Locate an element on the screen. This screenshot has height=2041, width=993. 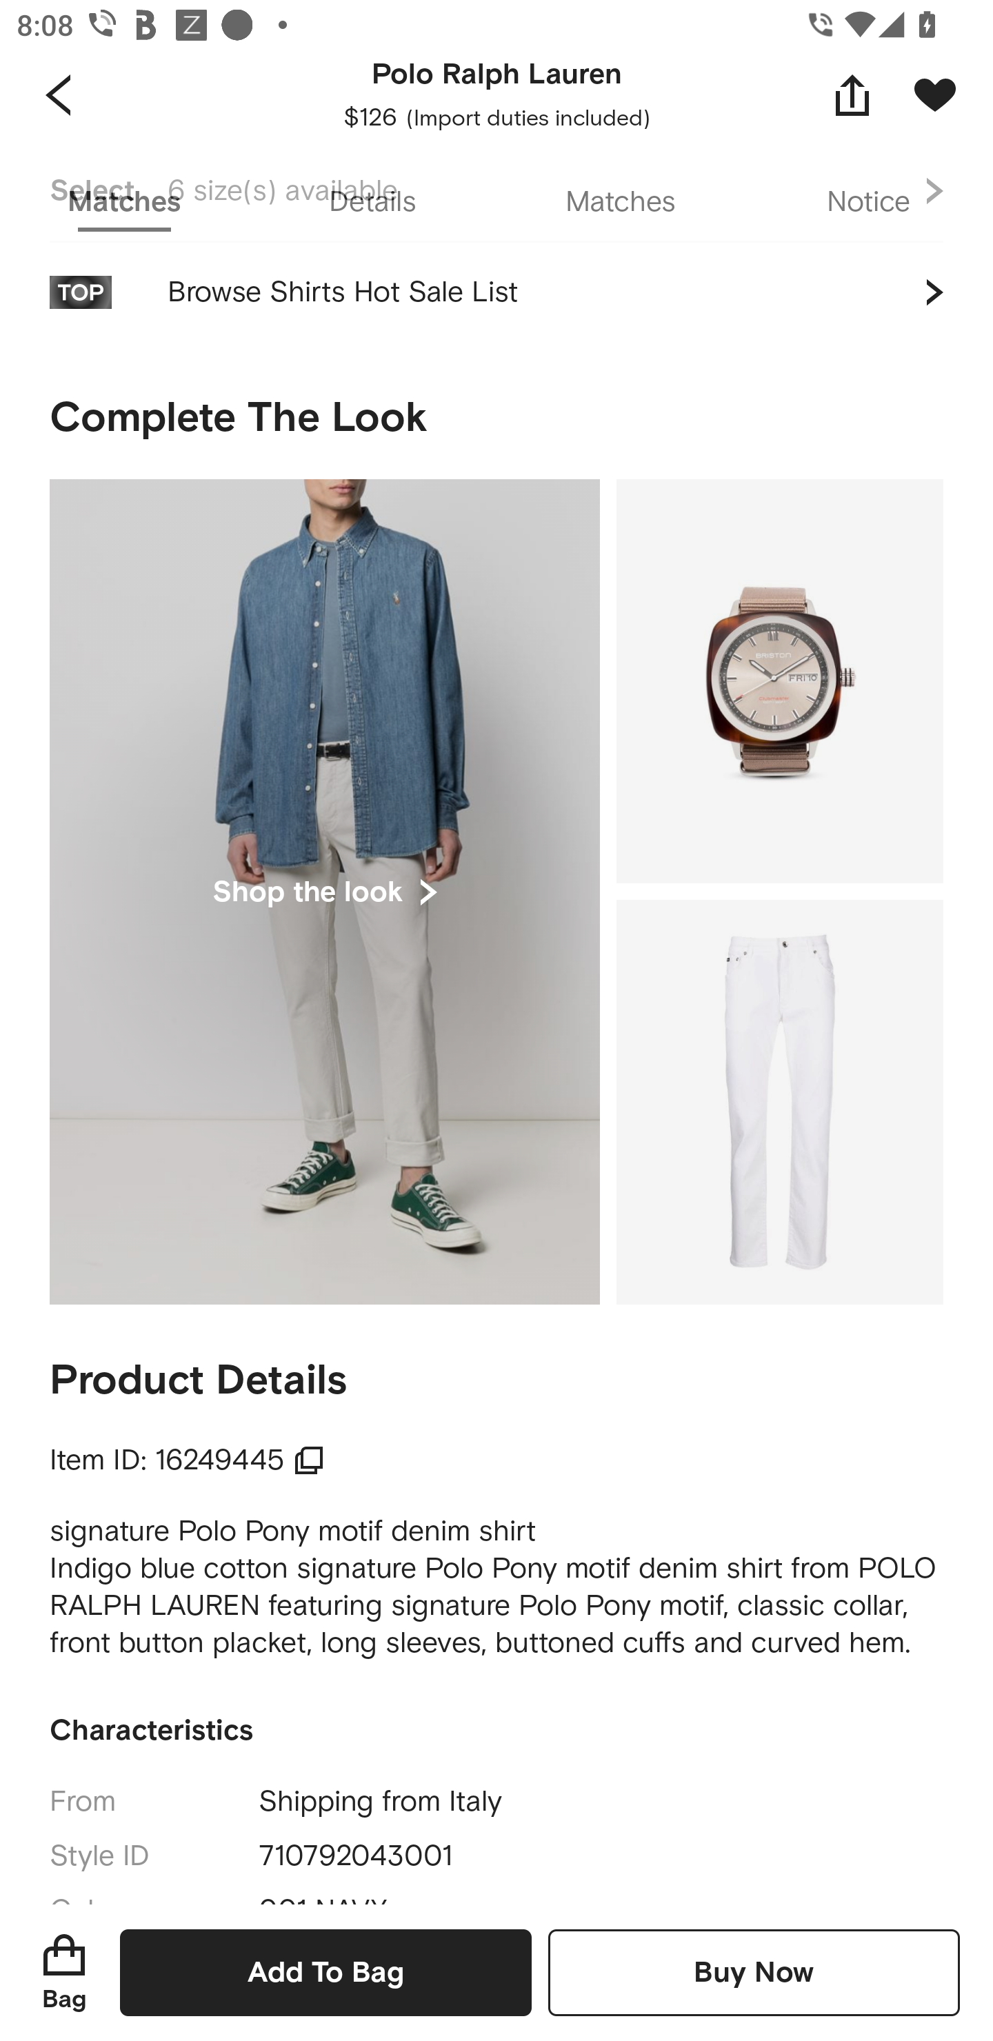
Notice is located at coordinates (869, 203).